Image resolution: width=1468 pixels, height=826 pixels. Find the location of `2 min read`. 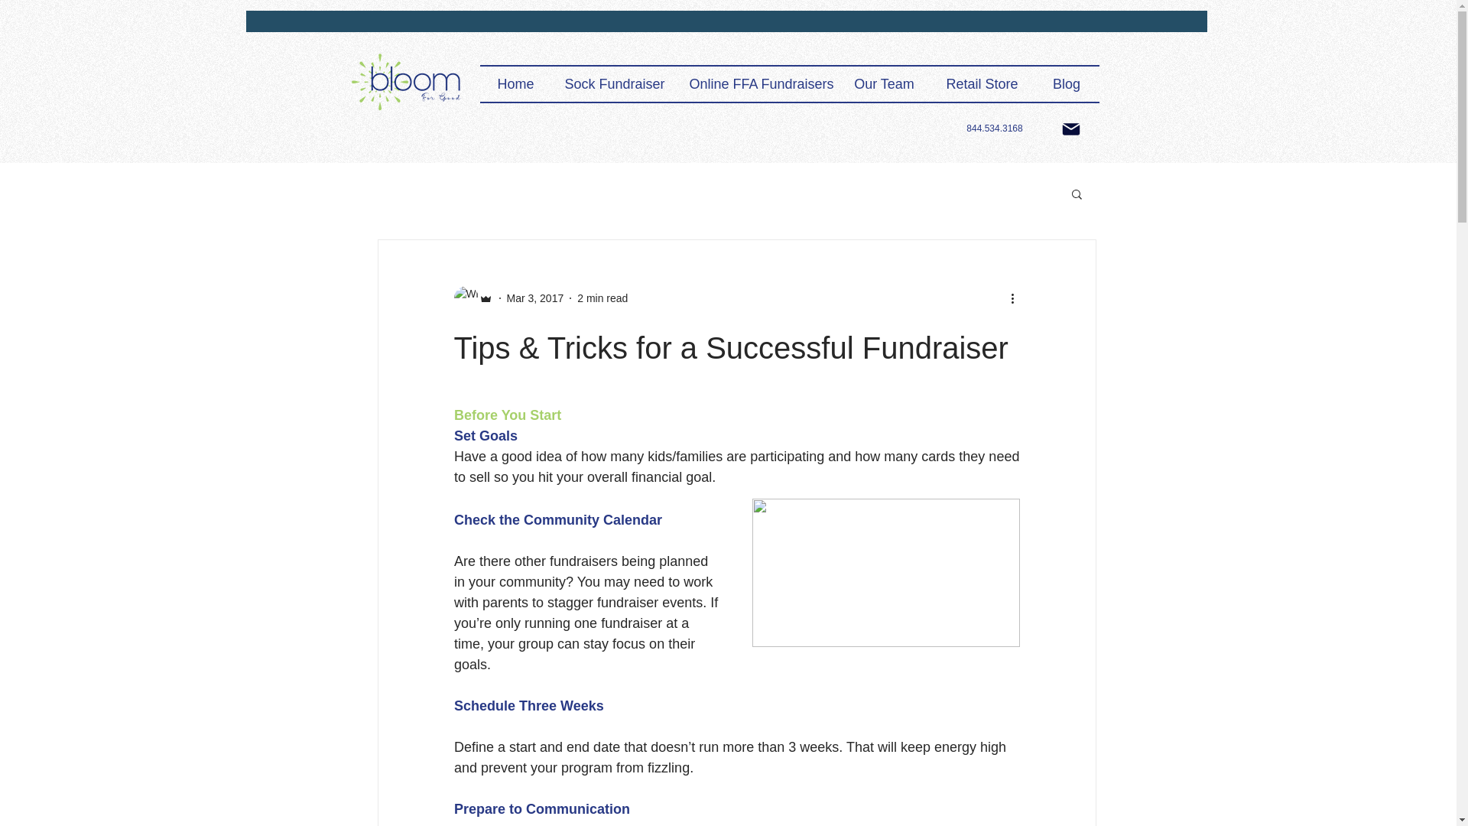

2 min read is located at coordinates (602, 298).